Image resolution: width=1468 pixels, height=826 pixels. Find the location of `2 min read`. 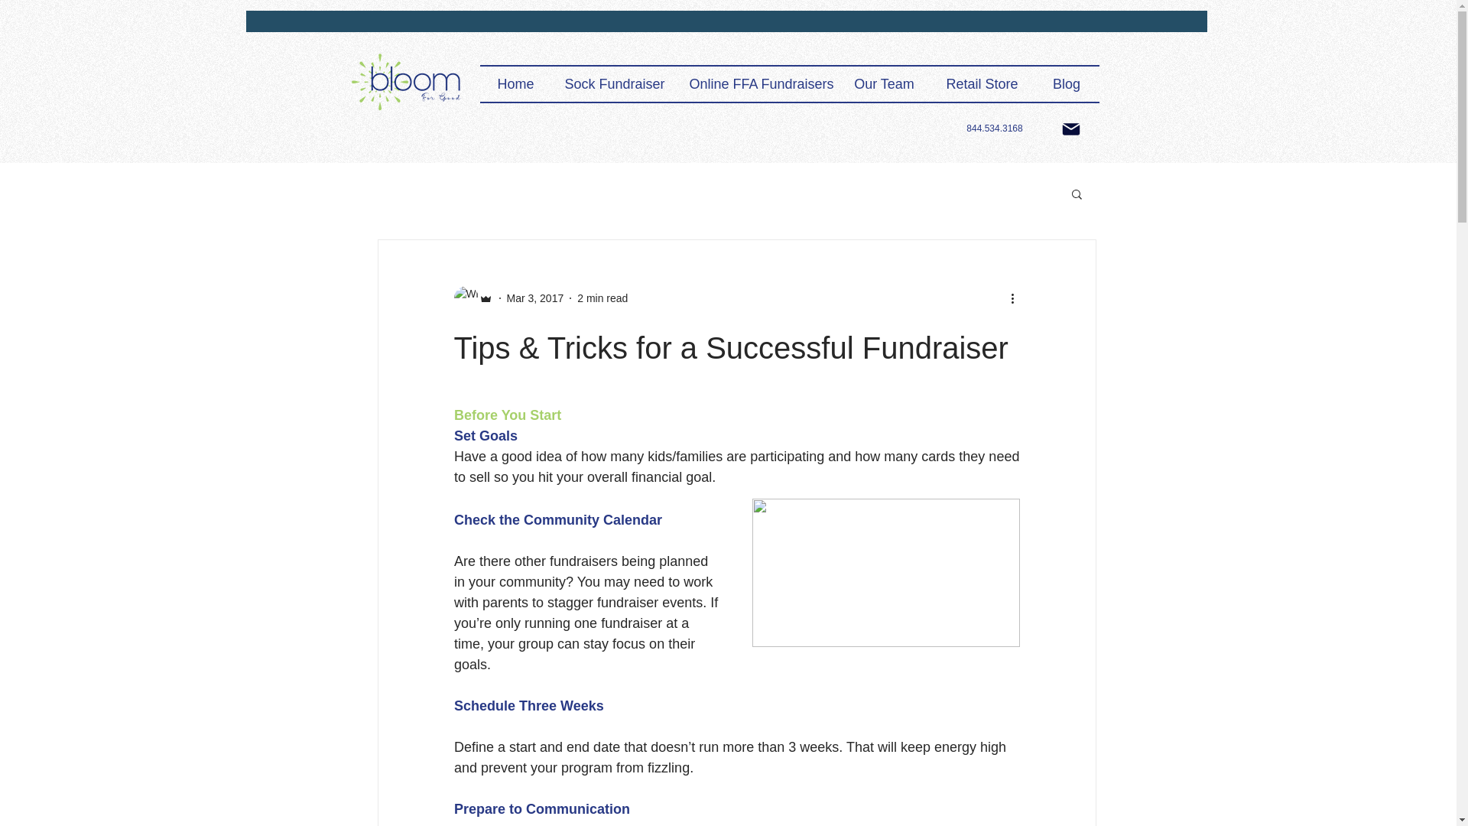

2 min read is located at coordinates (602, 298).